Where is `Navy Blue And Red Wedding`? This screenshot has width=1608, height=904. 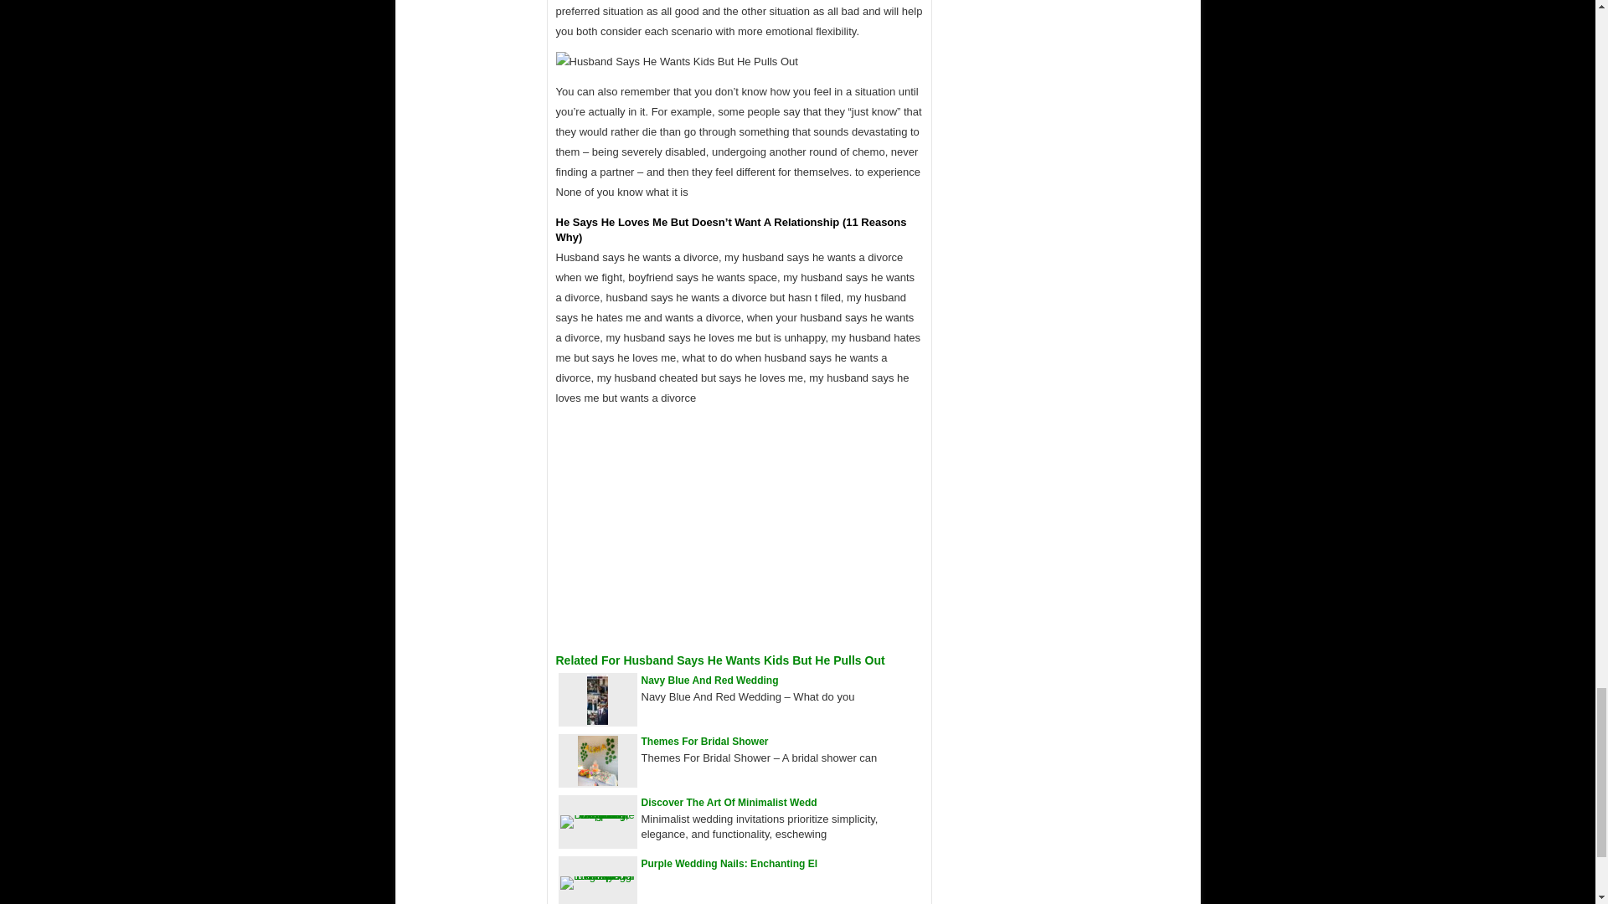 Navy Blue And Red Wedding is located at coordinates (596, 722).